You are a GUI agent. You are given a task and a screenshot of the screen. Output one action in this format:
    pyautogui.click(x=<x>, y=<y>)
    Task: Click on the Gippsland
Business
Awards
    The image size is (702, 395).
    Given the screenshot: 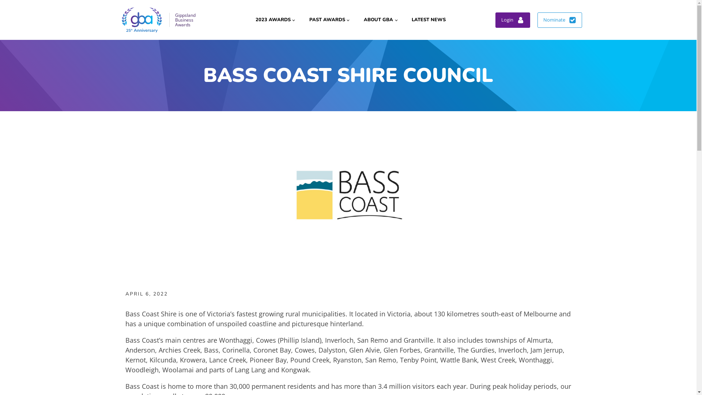 What is the action you would take?
    pyautogui.click(x=160, y=20)
    